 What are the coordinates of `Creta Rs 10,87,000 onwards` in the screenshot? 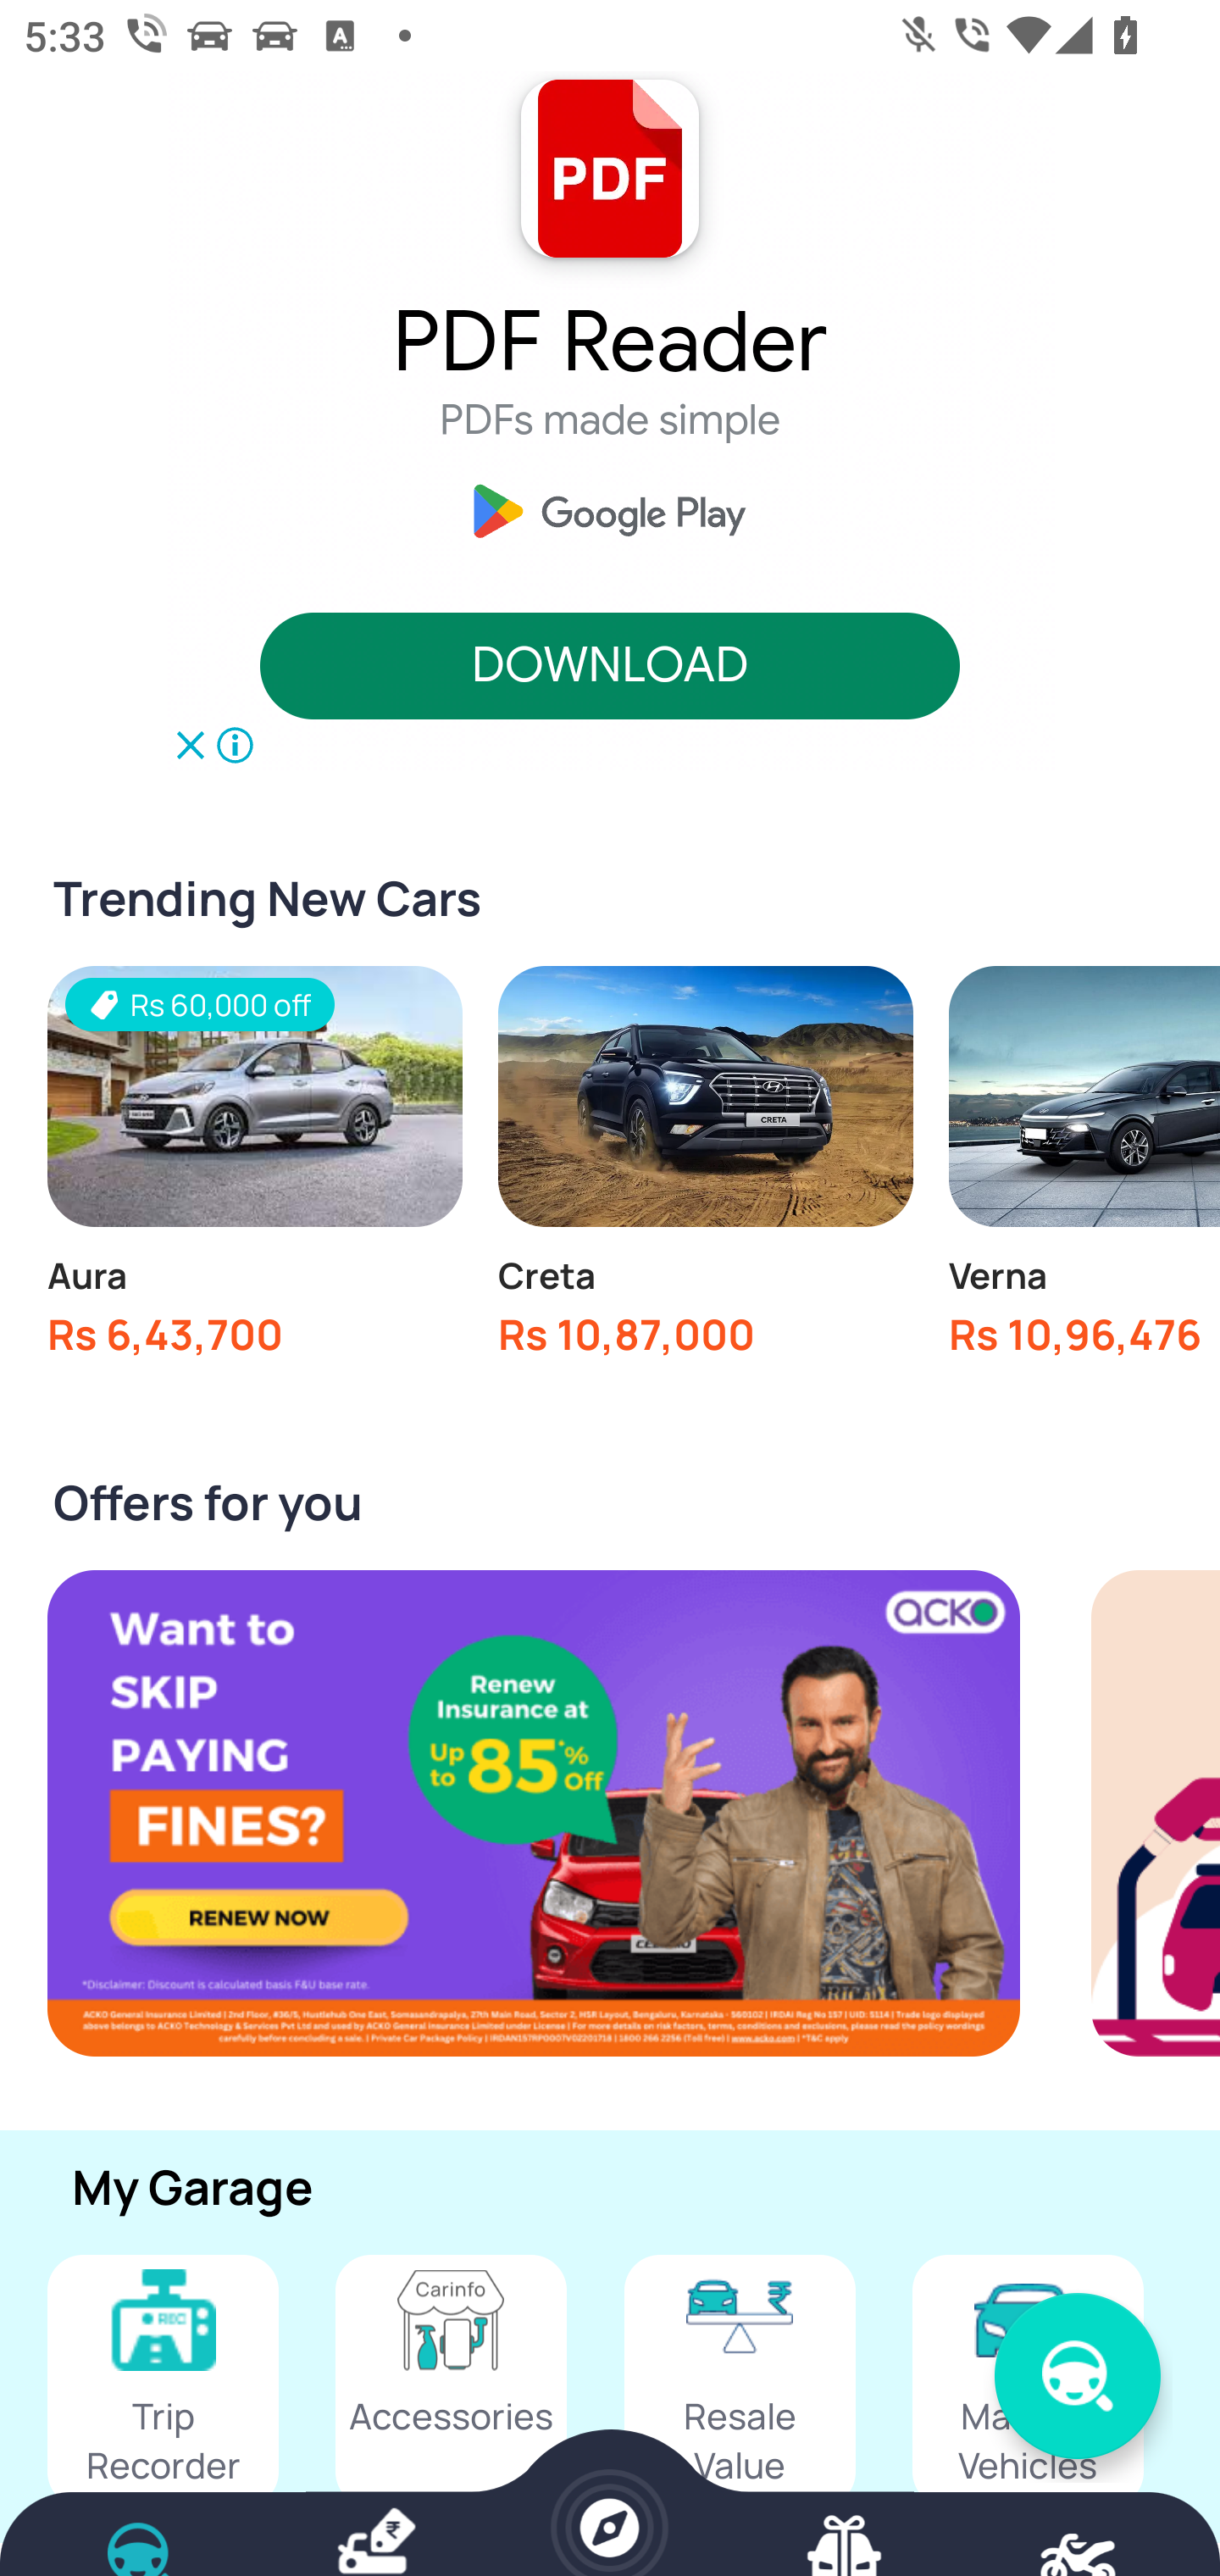 It's located at (705, 1171).